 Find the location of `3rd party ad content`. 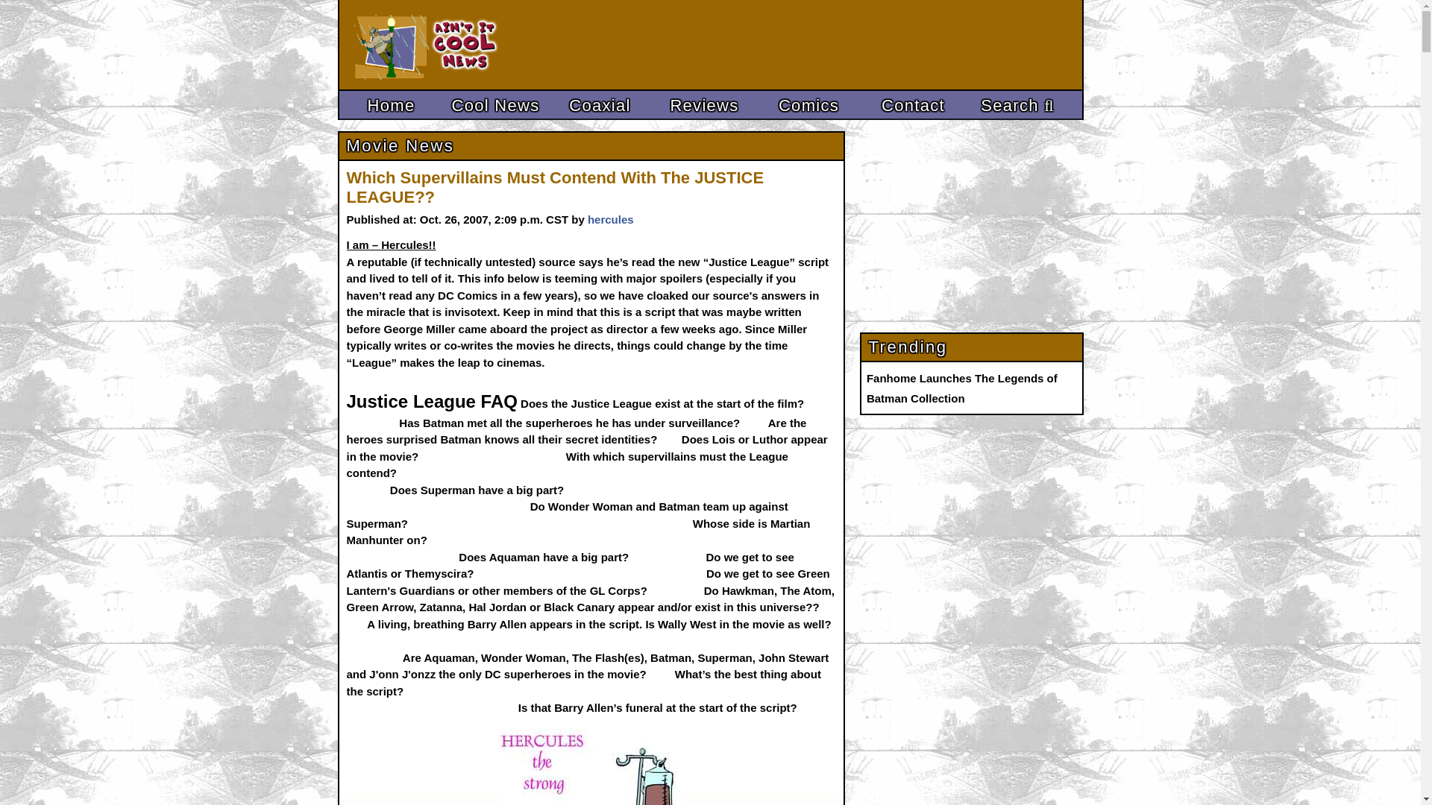

3rd party ad content is located at coordinates (798, 45).